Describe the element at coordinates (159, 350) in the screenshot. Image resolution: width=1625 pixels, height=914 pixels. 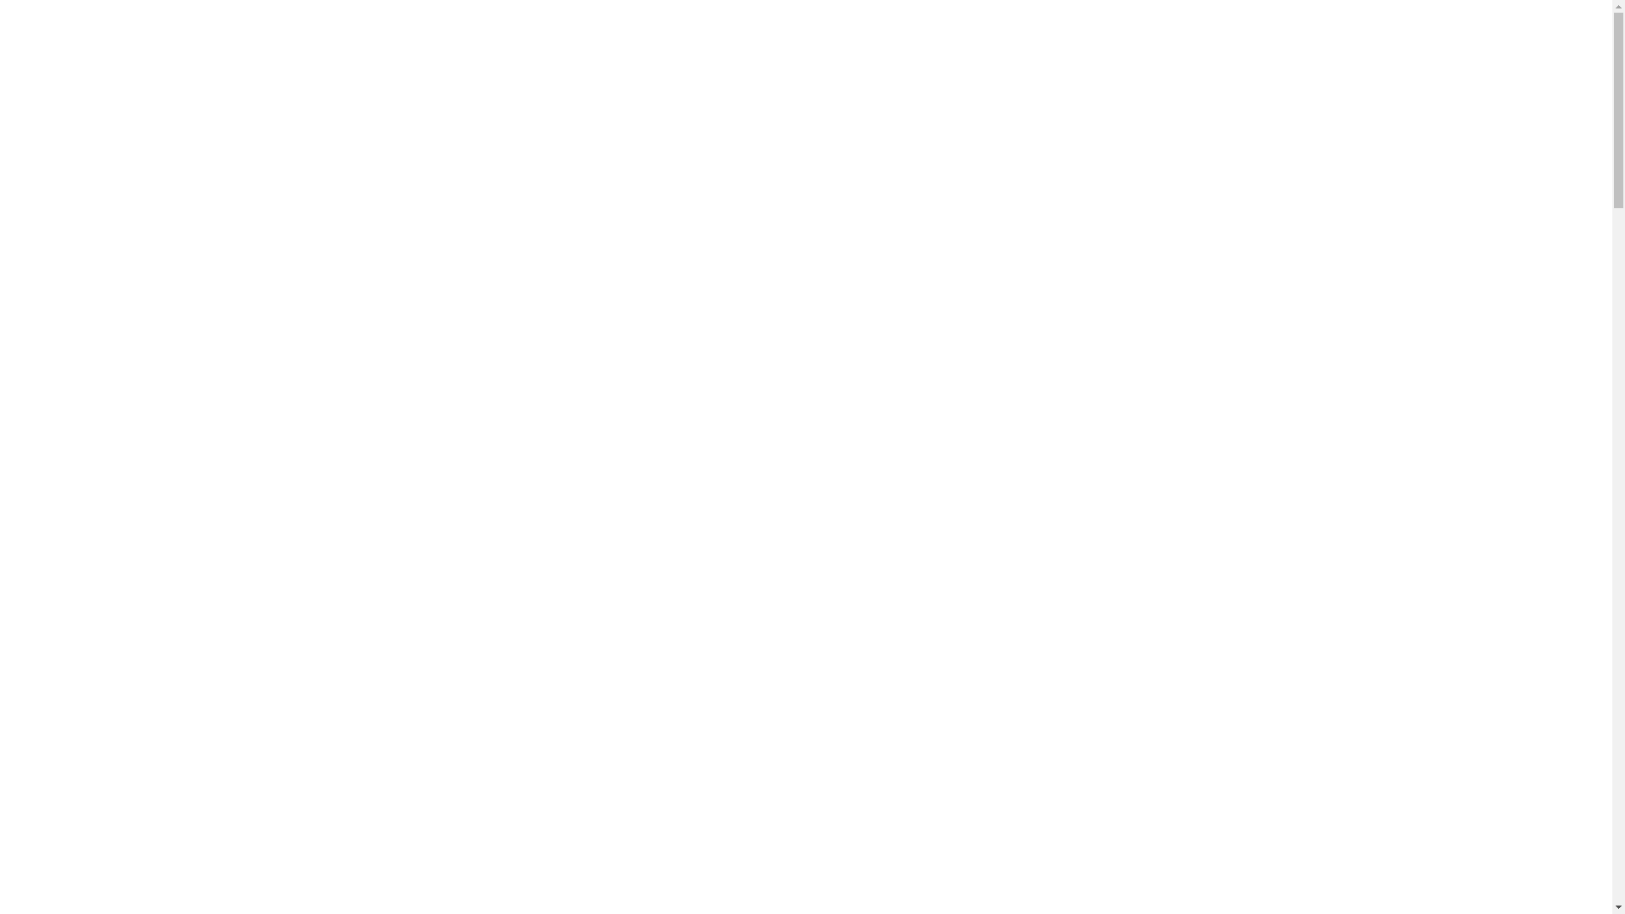
I see `Child Seat Installations` at that location.